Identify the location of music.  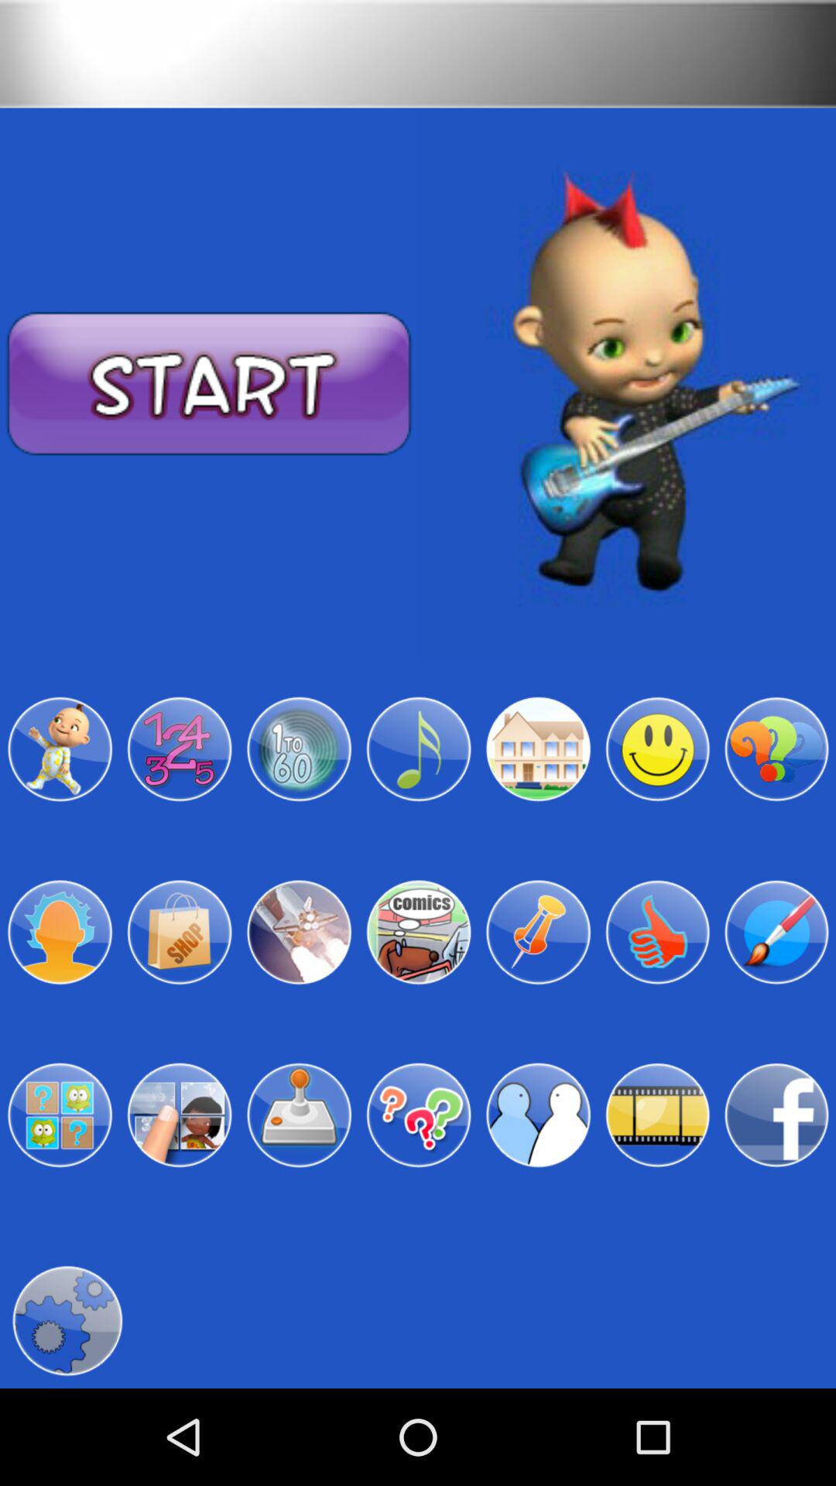
(418, 749).